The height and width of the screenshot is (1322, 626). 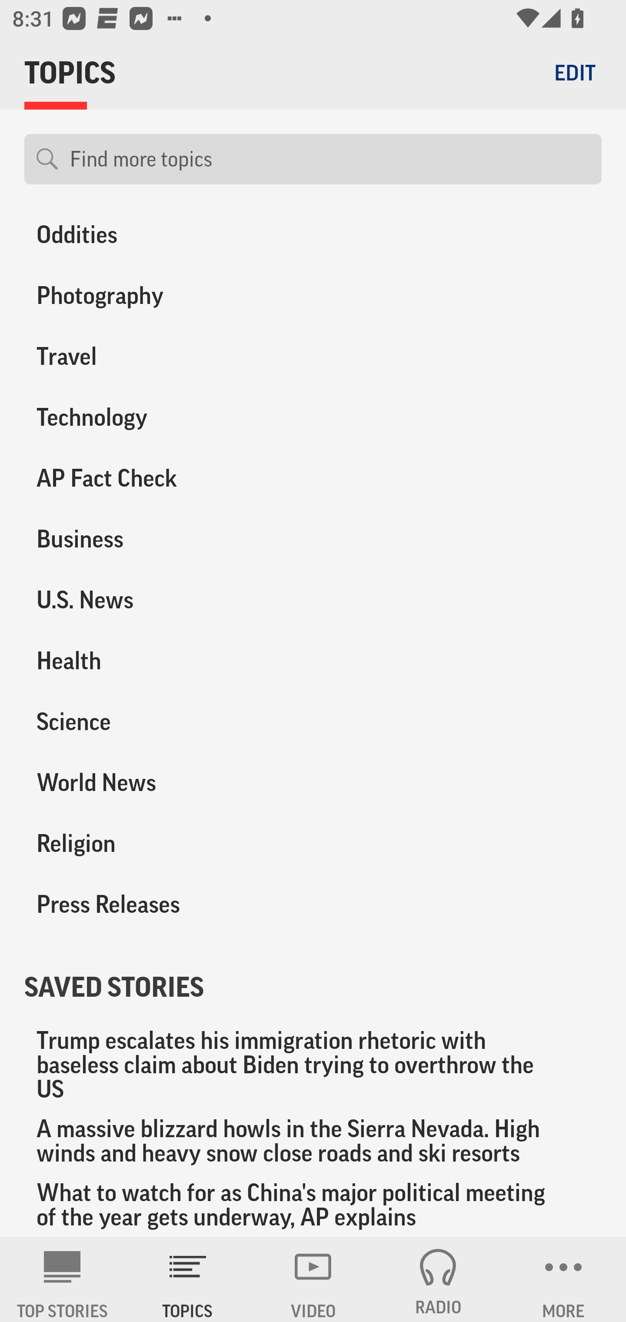 What do you see at coordinates (330, 159) in the screenshot?
I see `Find more topics` at bounding box center [330, 159].